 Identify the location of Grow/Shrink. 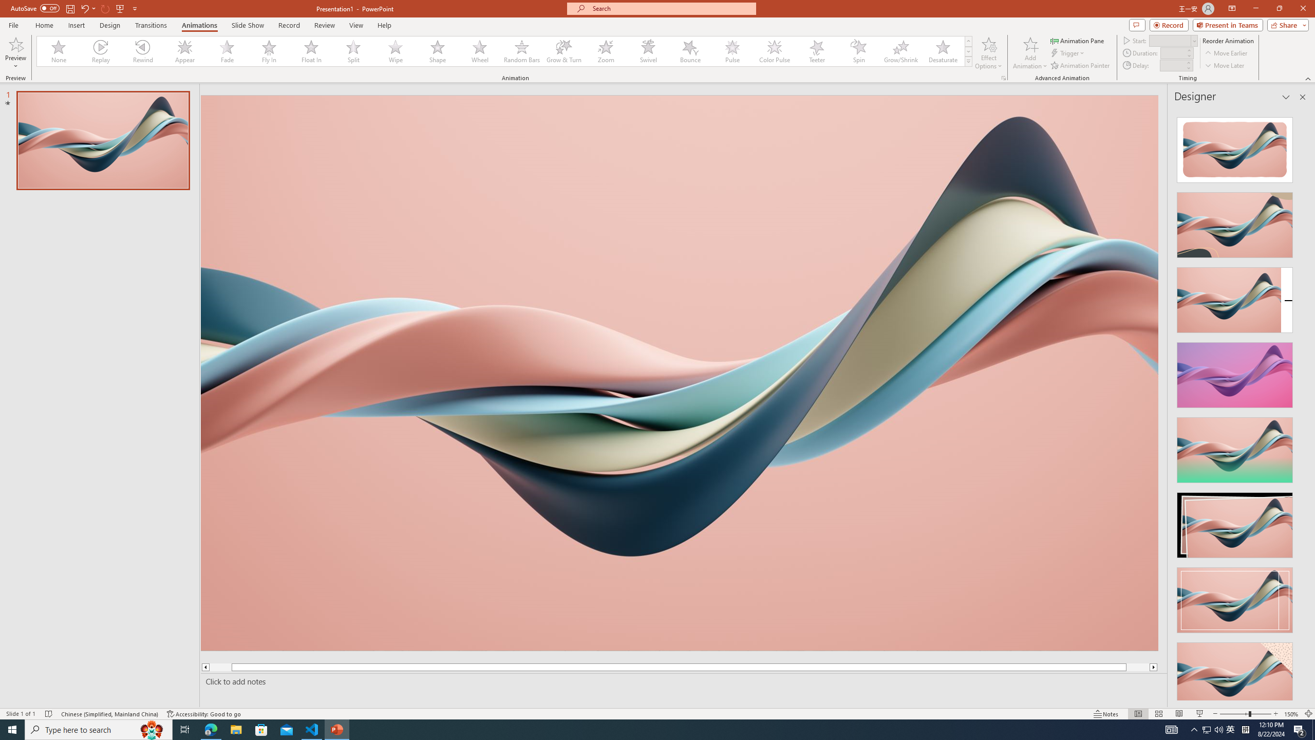
(900, 51).